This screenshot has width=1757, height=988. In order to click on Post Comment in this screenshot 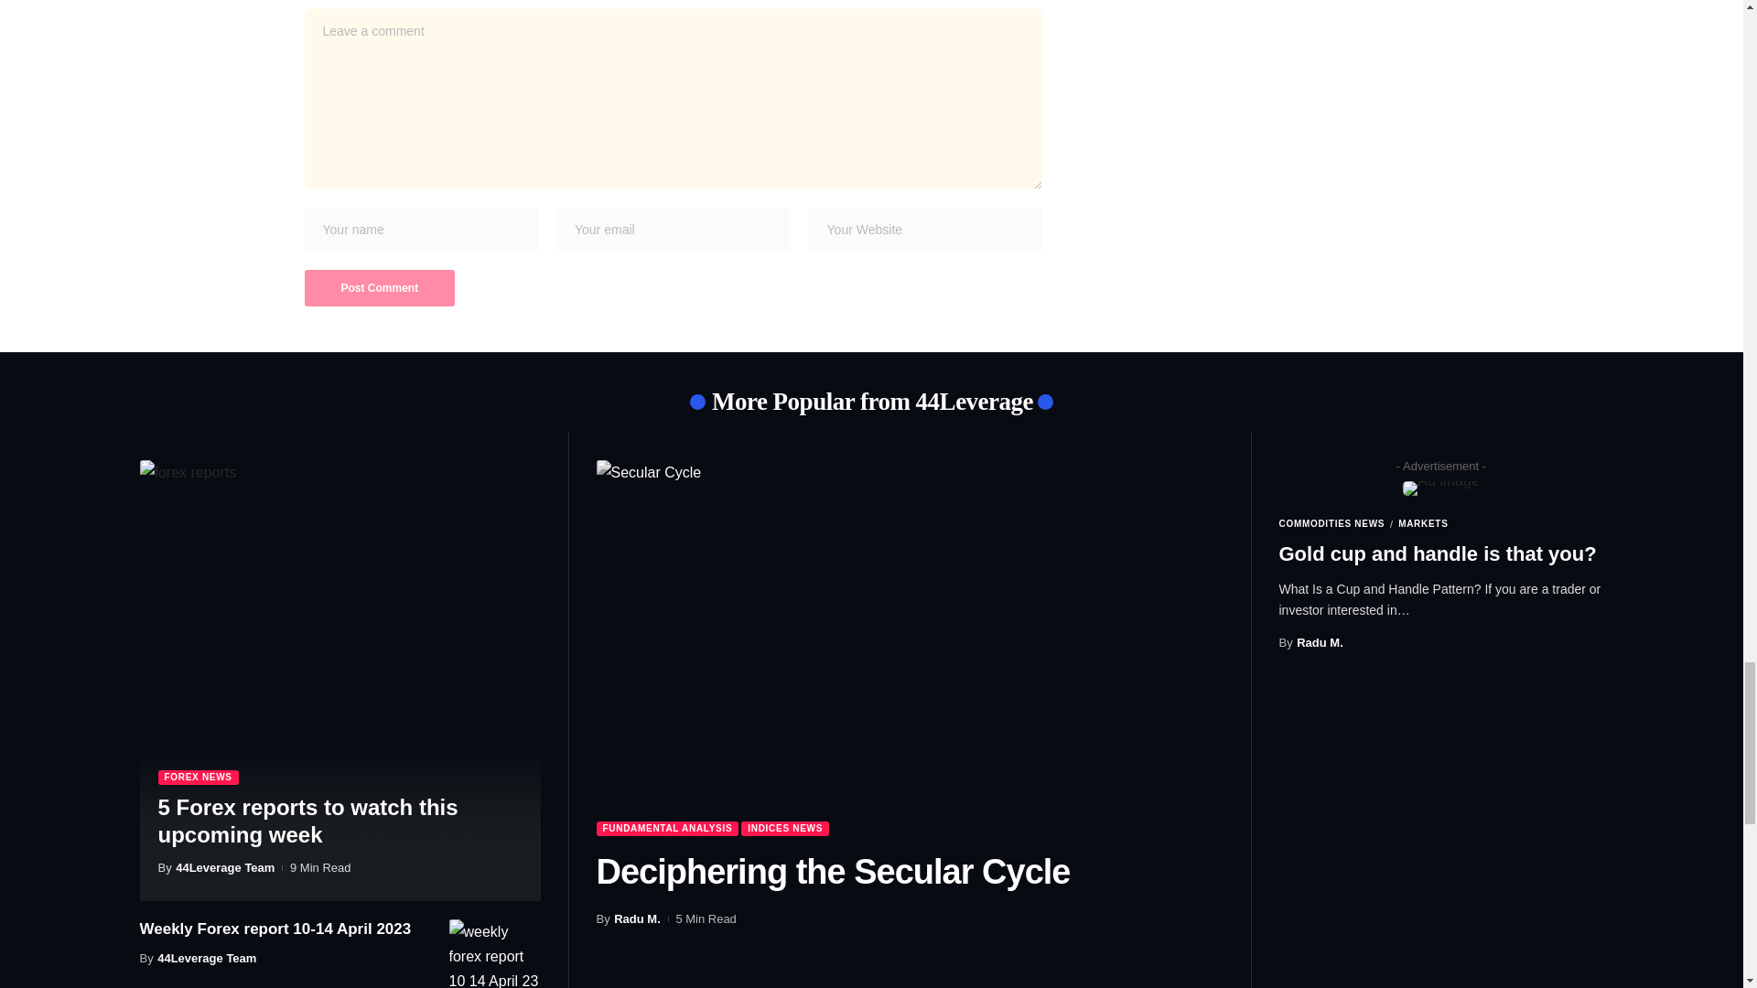, I will do `click(379, 287)`.